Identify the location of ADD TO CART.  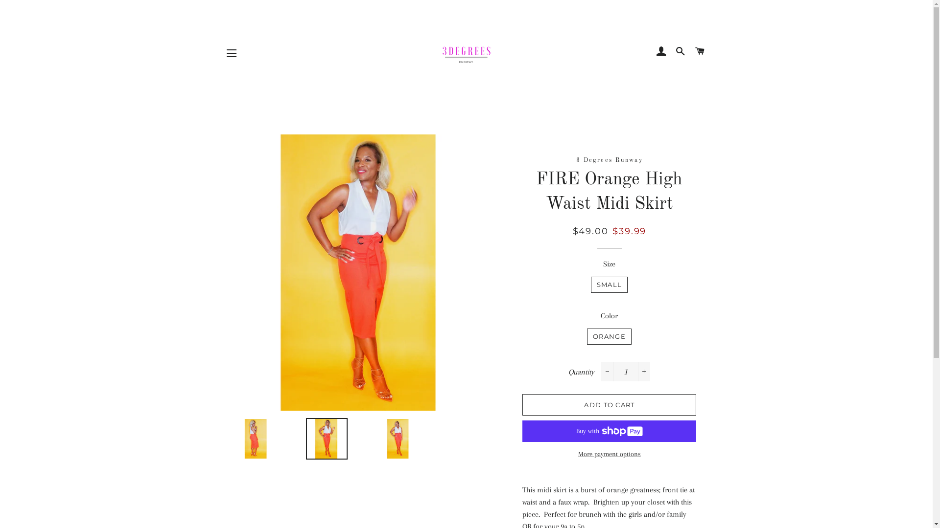
(609, 405).